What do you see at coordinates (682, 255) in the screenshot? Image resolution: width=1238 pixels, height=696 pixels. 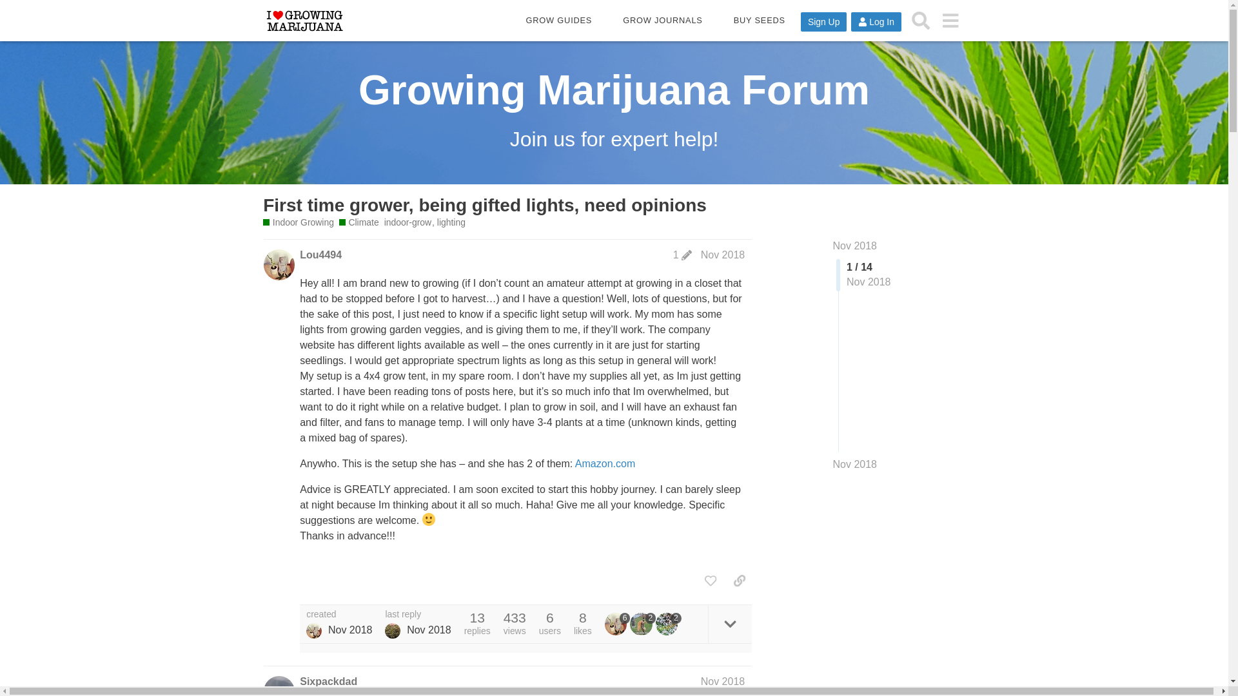 I see `post last edited on Nov 21, 2018 5:23 am` at bounding box center [682, 255].